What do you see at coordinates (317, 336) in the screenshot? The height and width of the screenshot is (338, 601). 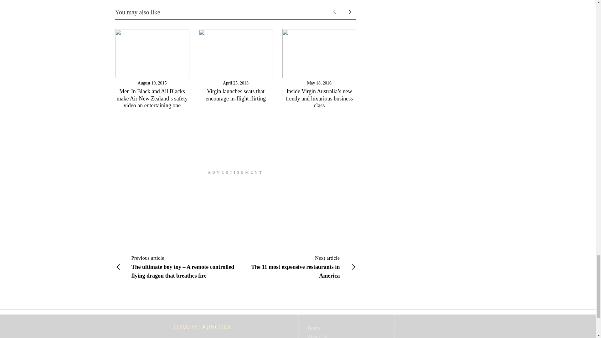 I see `About Us` at bounding box center [317, 336].